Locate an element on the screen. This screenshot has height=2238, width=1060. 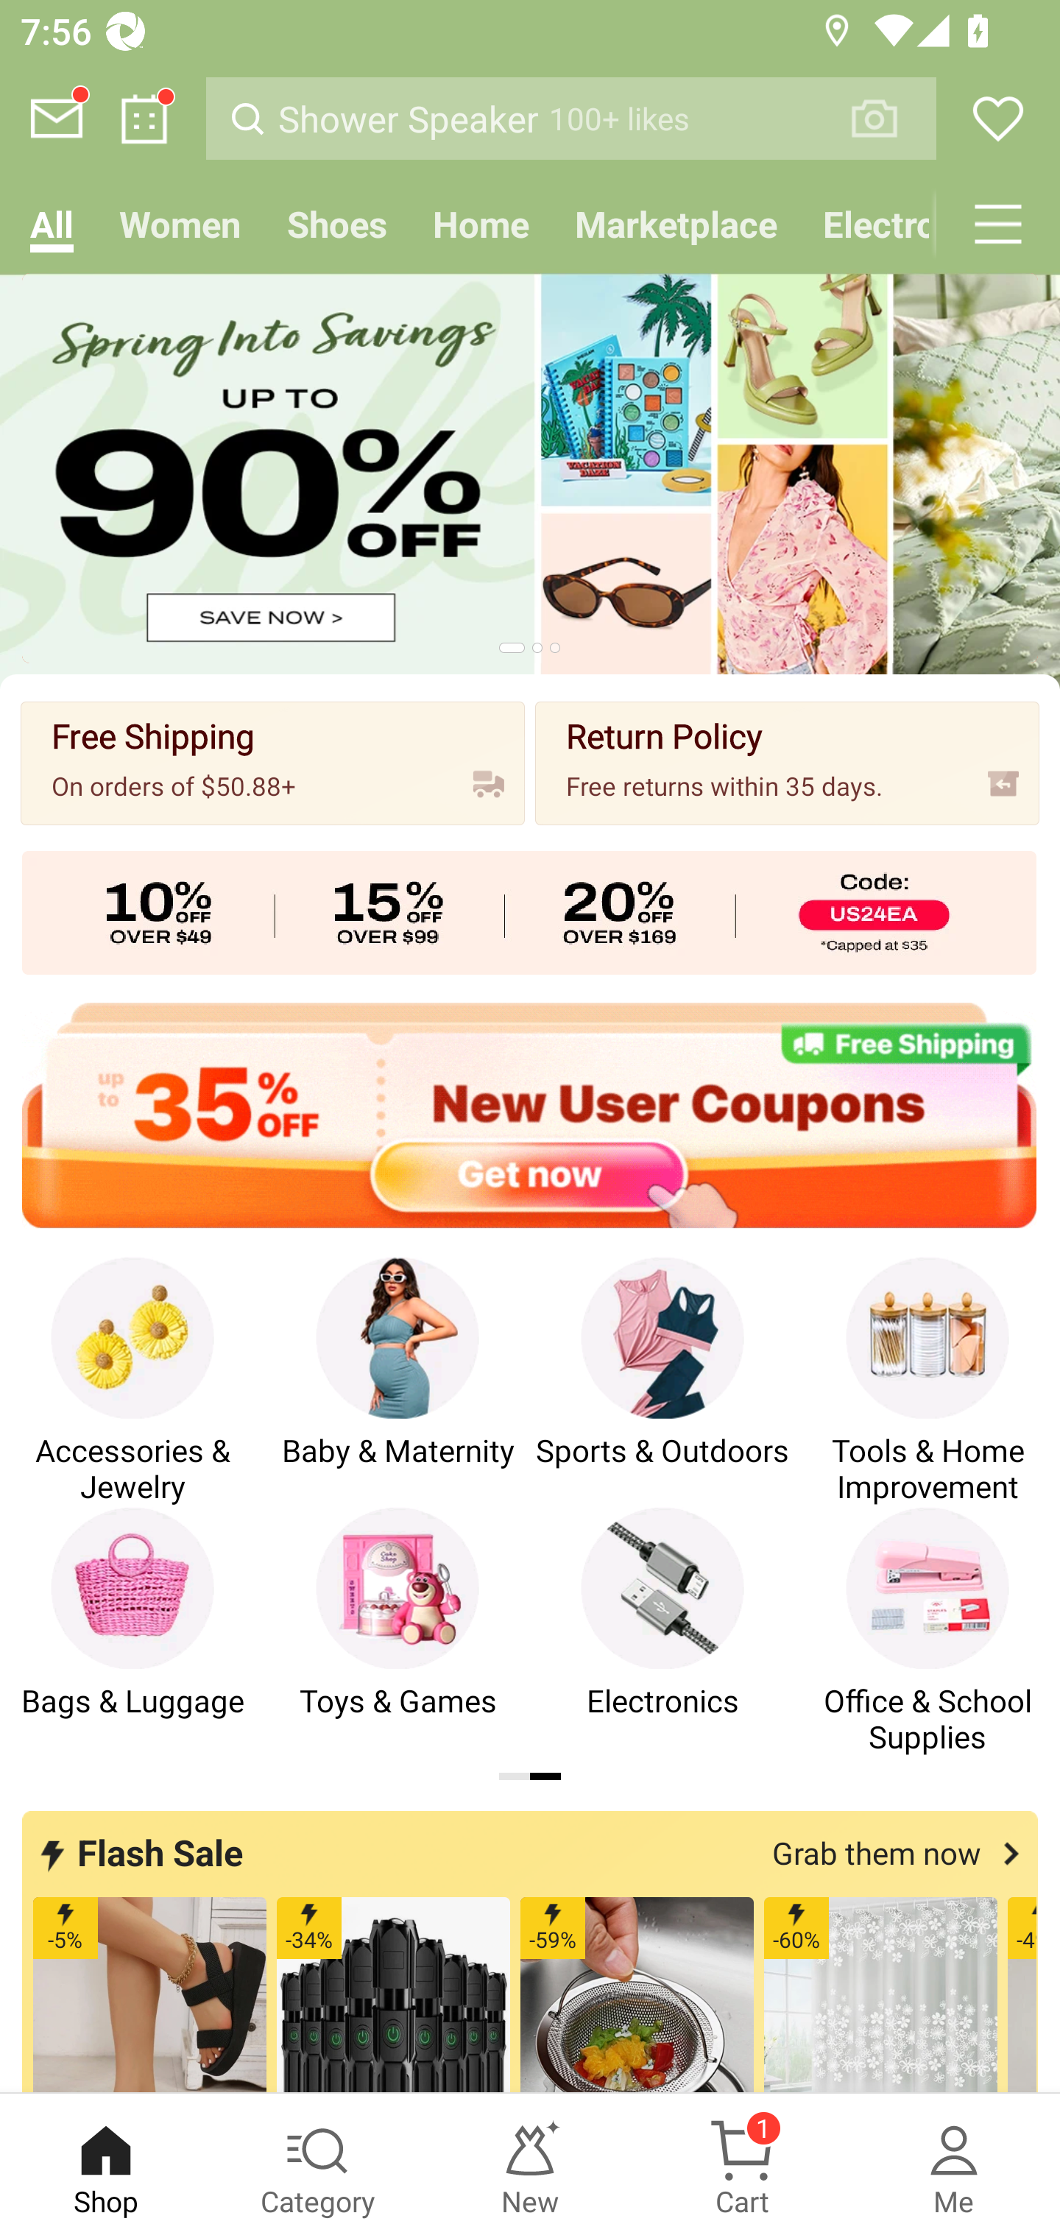
Cart 1 Cart is located at coordinates (742, 2166).